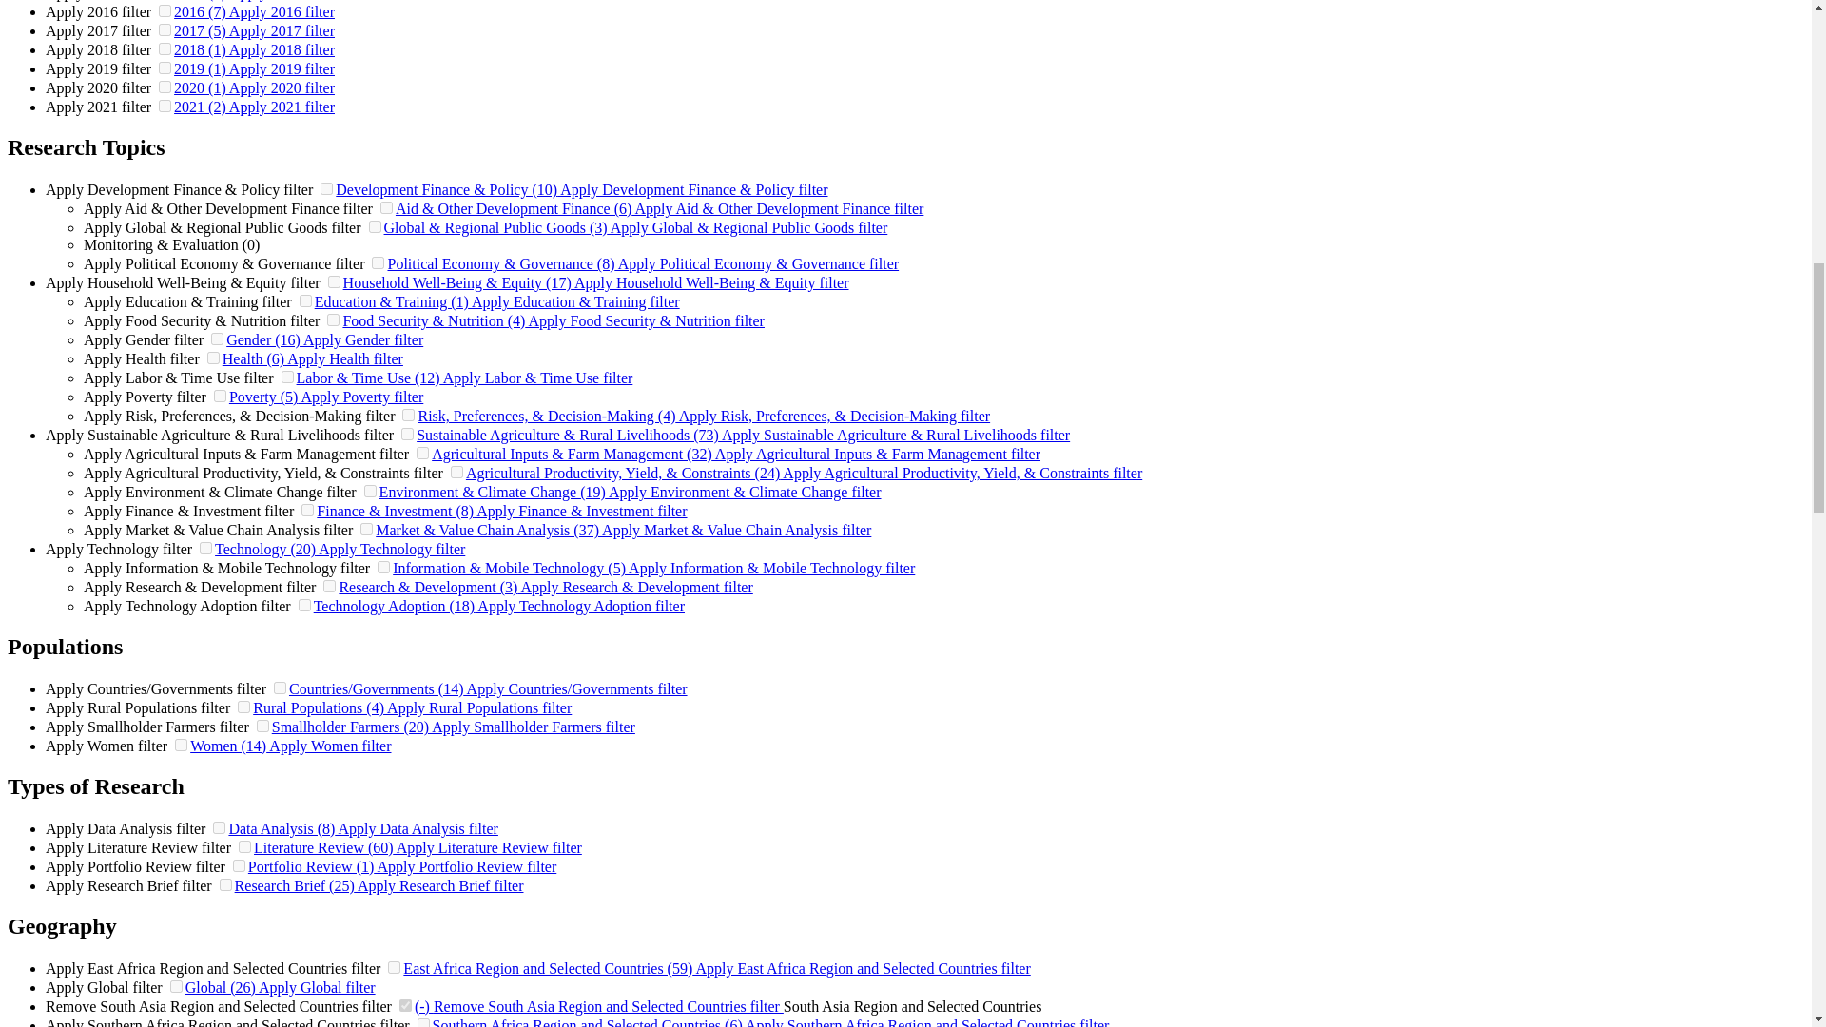 This screenshot has width=1826, height=1027. What do you see at coordinates (326, 188) in the screenshot?
I see `on` at bounding box center [326, 188].